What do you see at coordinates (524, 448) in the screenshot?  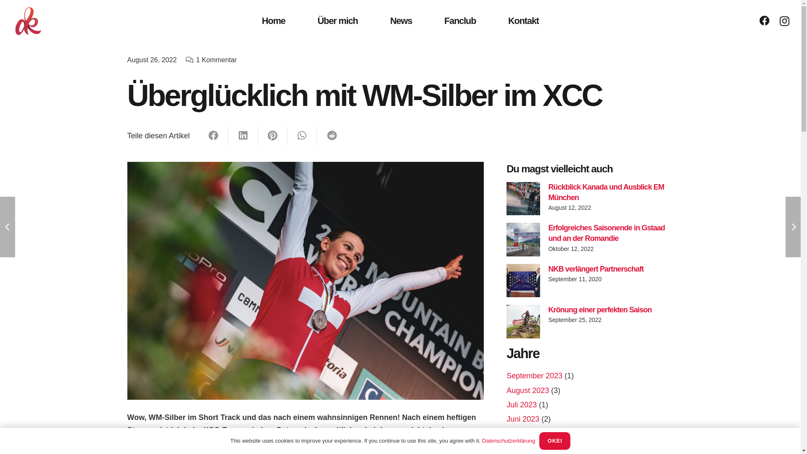 I see `April 2023` at bounding box center [524, 448].